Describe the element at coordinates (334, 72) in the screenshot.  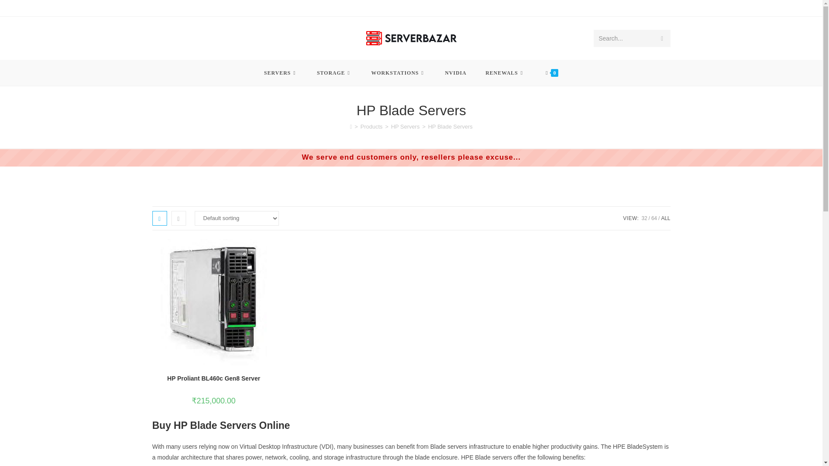
I see `STORAGE` at that location.